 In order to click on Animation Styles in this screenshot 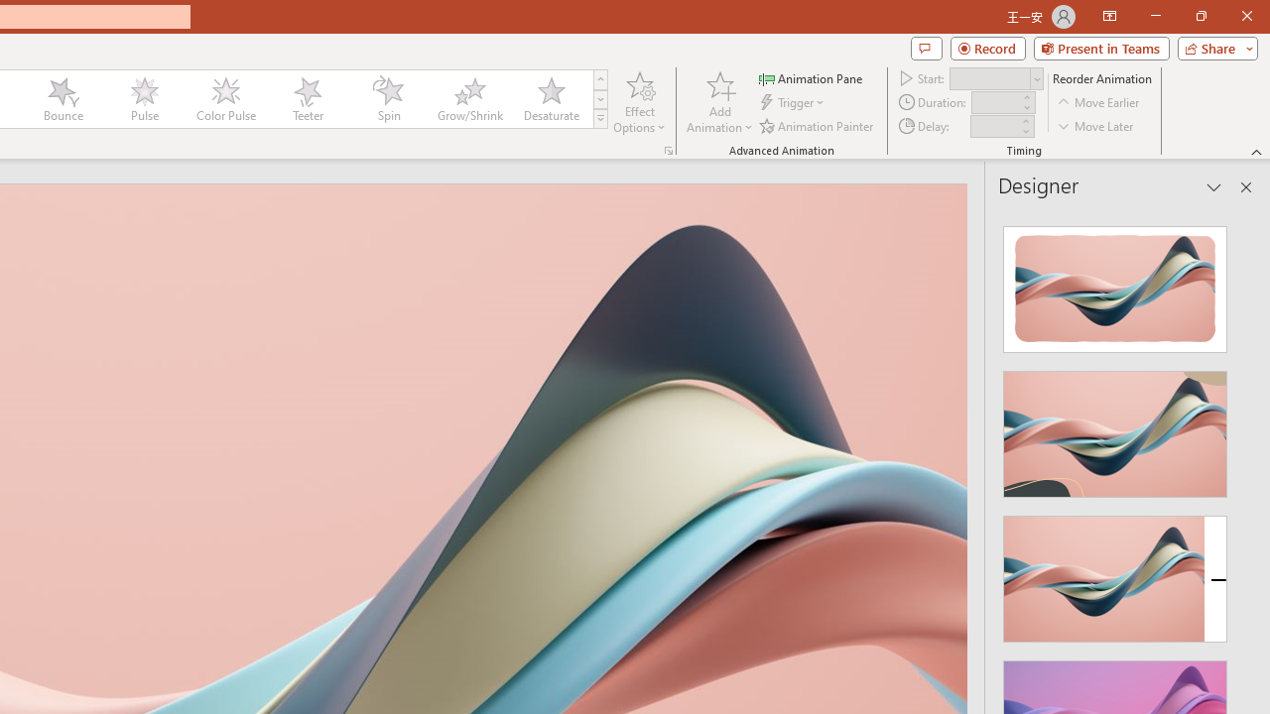, I will do `click(600, 119)`.